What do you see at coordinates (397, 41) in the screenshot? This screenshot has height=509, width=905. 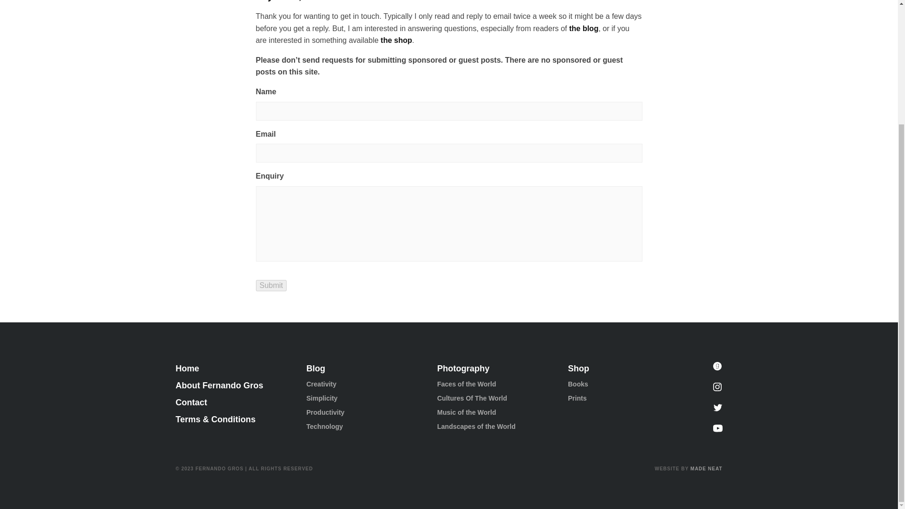 I see `the shop` at bounding box center [397, 41].